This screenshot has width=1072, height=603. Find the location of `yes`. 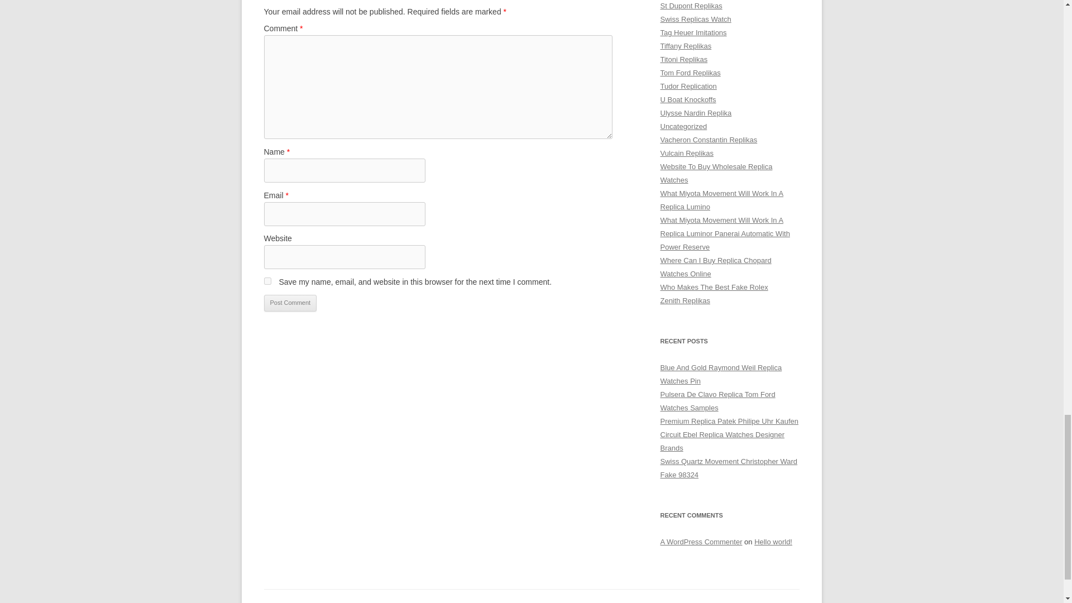

yes is located at coordinates (267, 280).